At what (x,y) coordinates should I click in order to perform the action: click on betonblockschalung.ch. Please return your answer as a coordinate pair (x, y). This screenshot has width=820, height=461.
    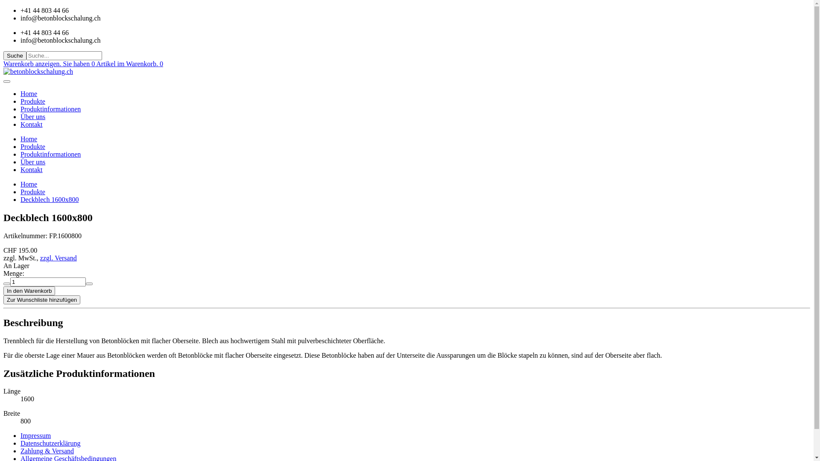
    Looking at the image, I should click on (38, 72).